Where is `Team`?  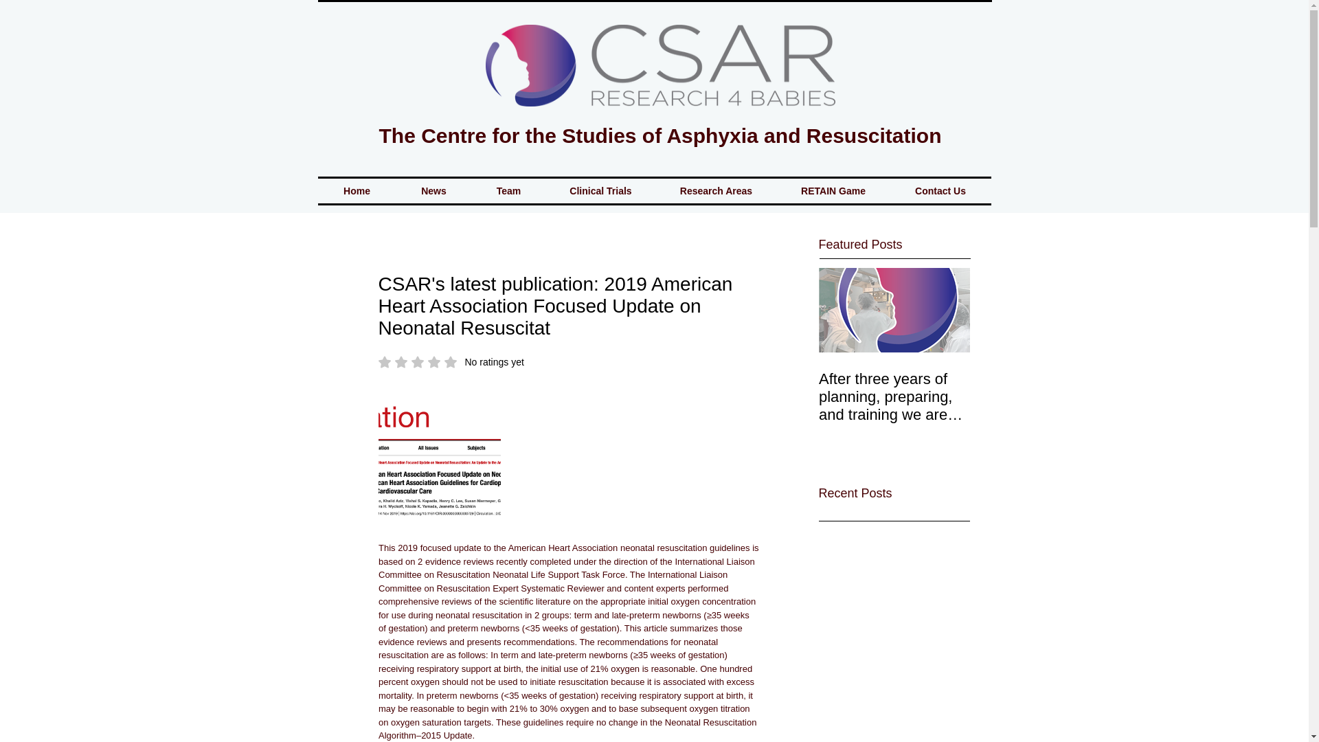 Team is located at coordinates (508, 191).